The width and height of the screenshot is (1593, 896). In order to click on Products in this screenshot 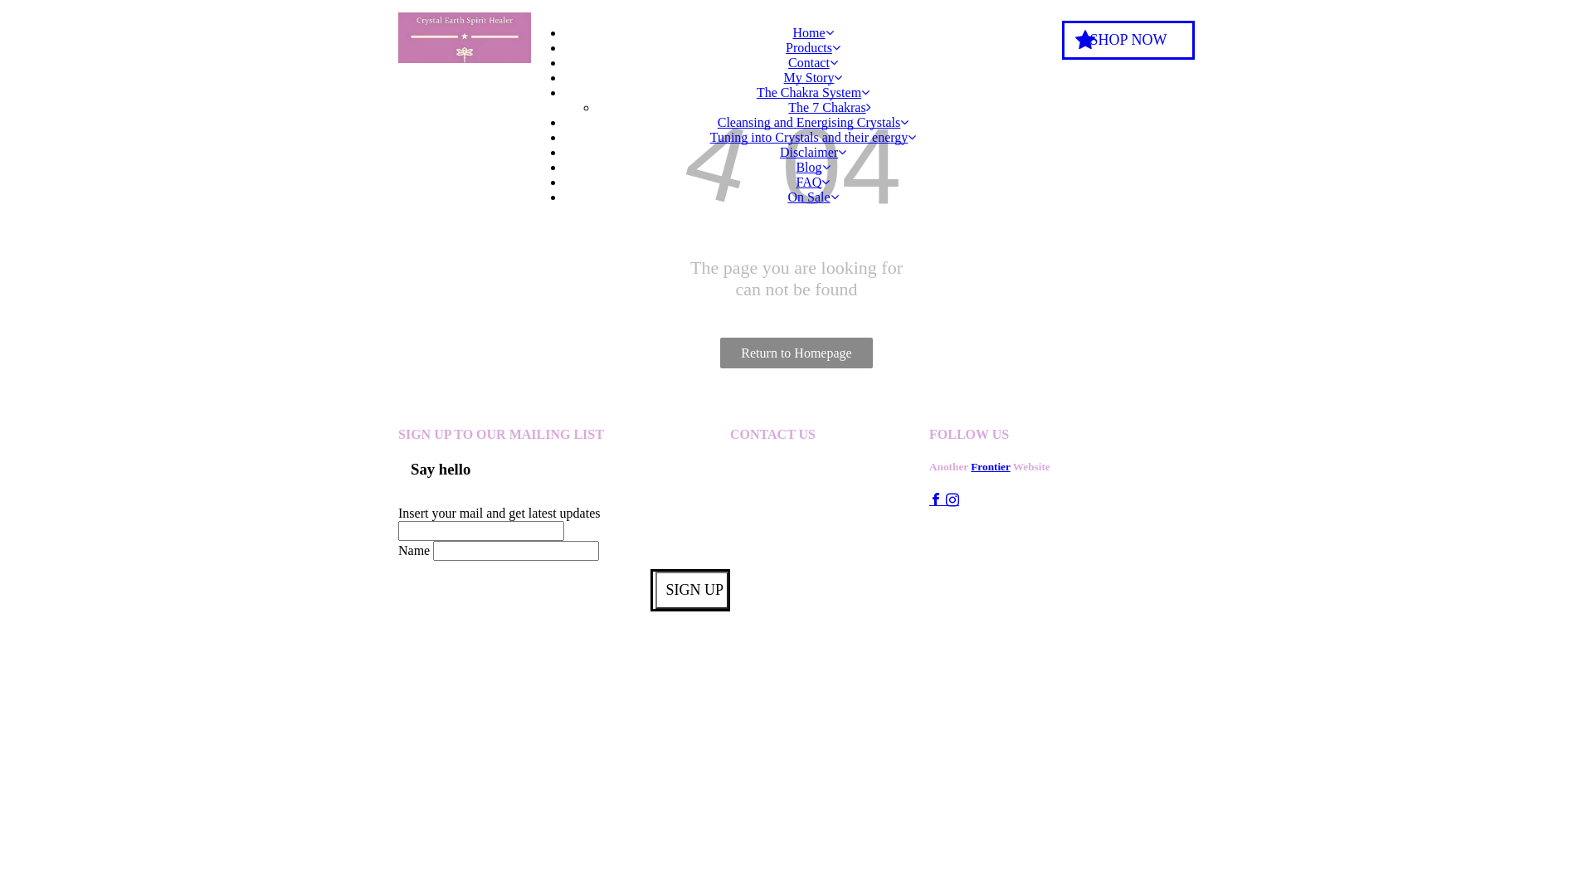, I will do `click(813, 48)`.